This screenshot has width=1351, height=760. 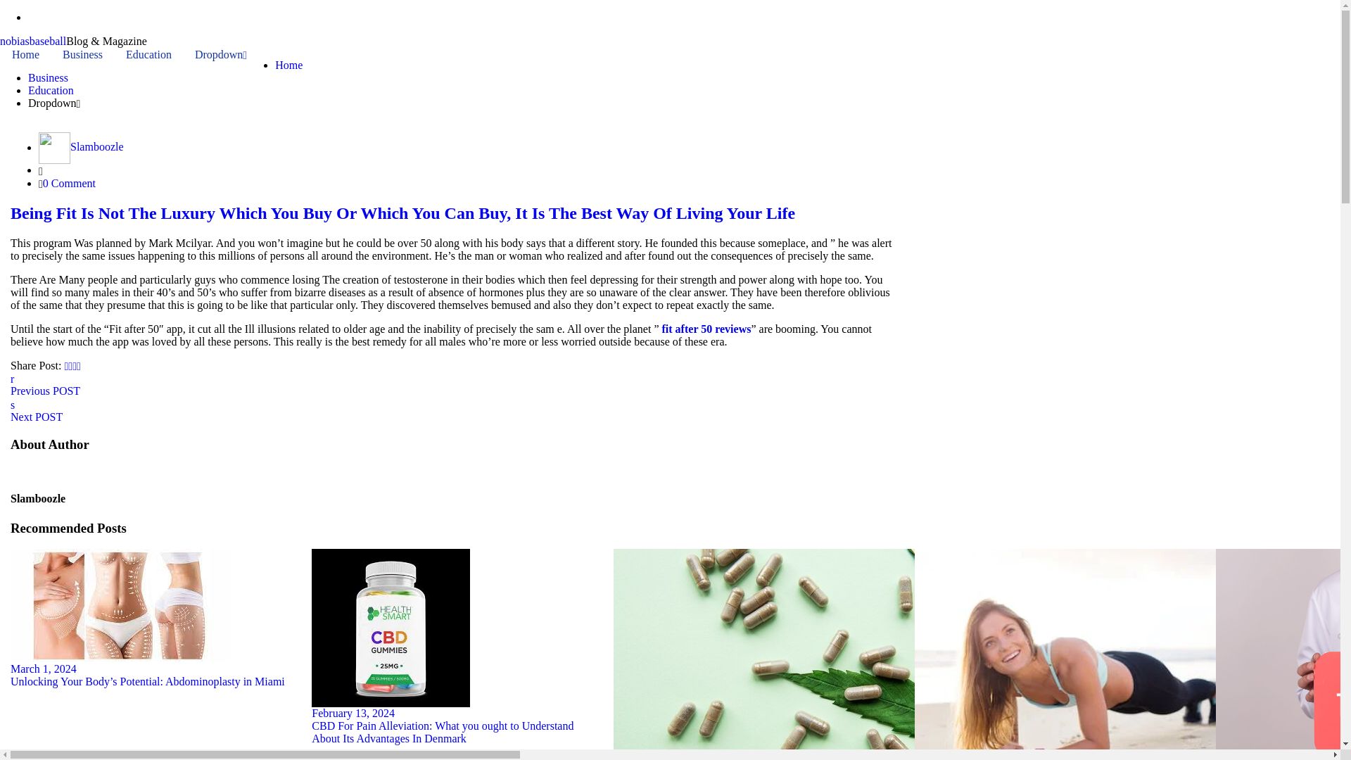 I want to click on 0 Comment, so click(x=69, y=183).